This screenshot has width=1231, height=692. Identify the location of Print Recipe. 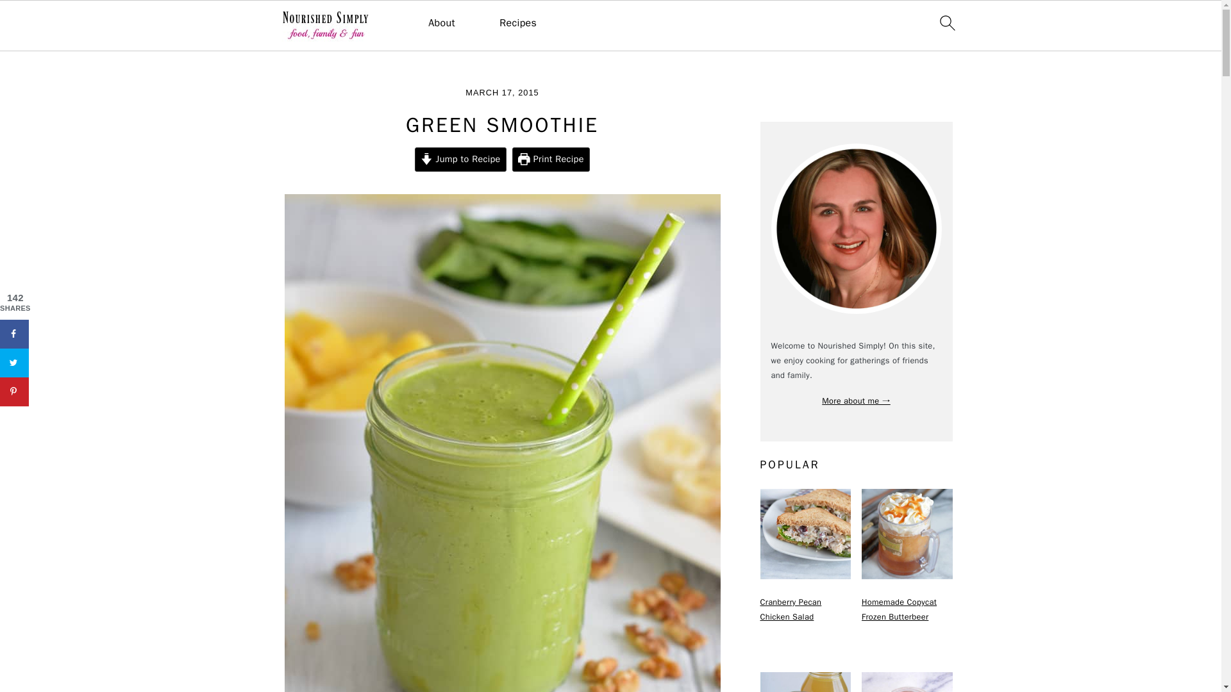
(550, 159).